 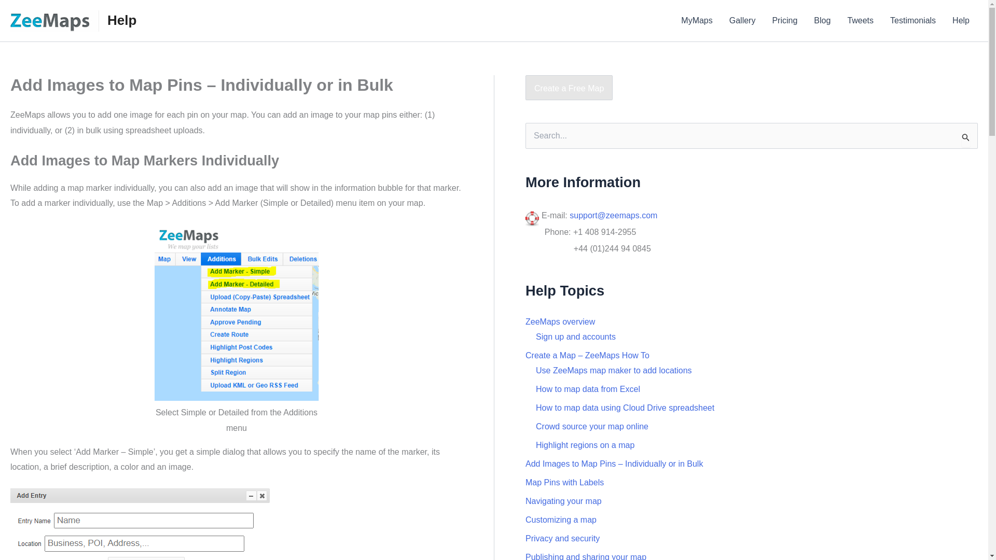 I want to click on How to map data using Cloud Drive spreadsheet, so click(x=625, y=408).